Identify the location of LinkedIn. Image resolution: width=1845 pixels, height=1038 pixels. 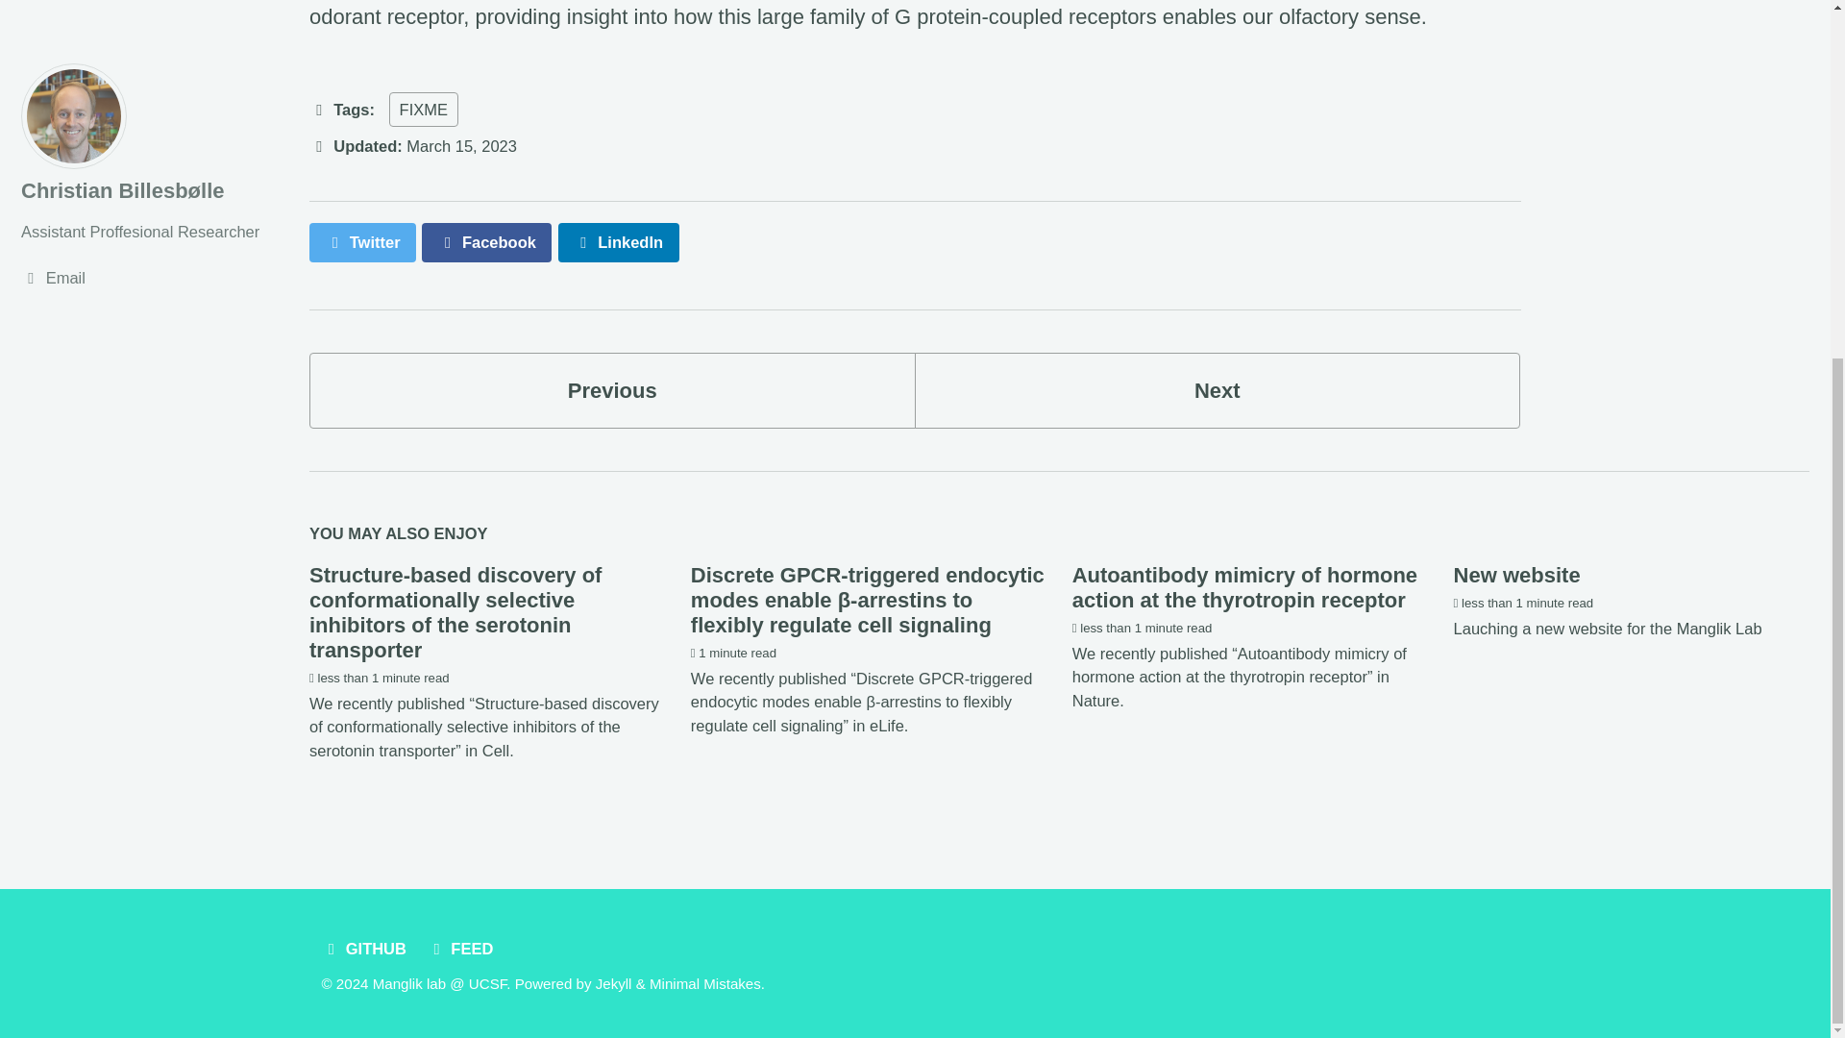
(619, 242).